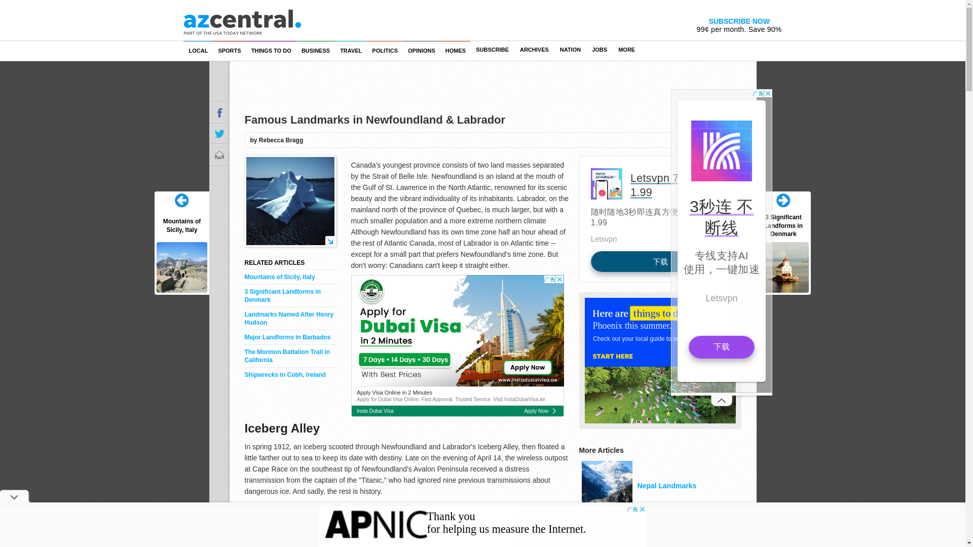  Describe the element at coordinates (422, 50) in the screenshot. I see `OPINIONS` at that location.